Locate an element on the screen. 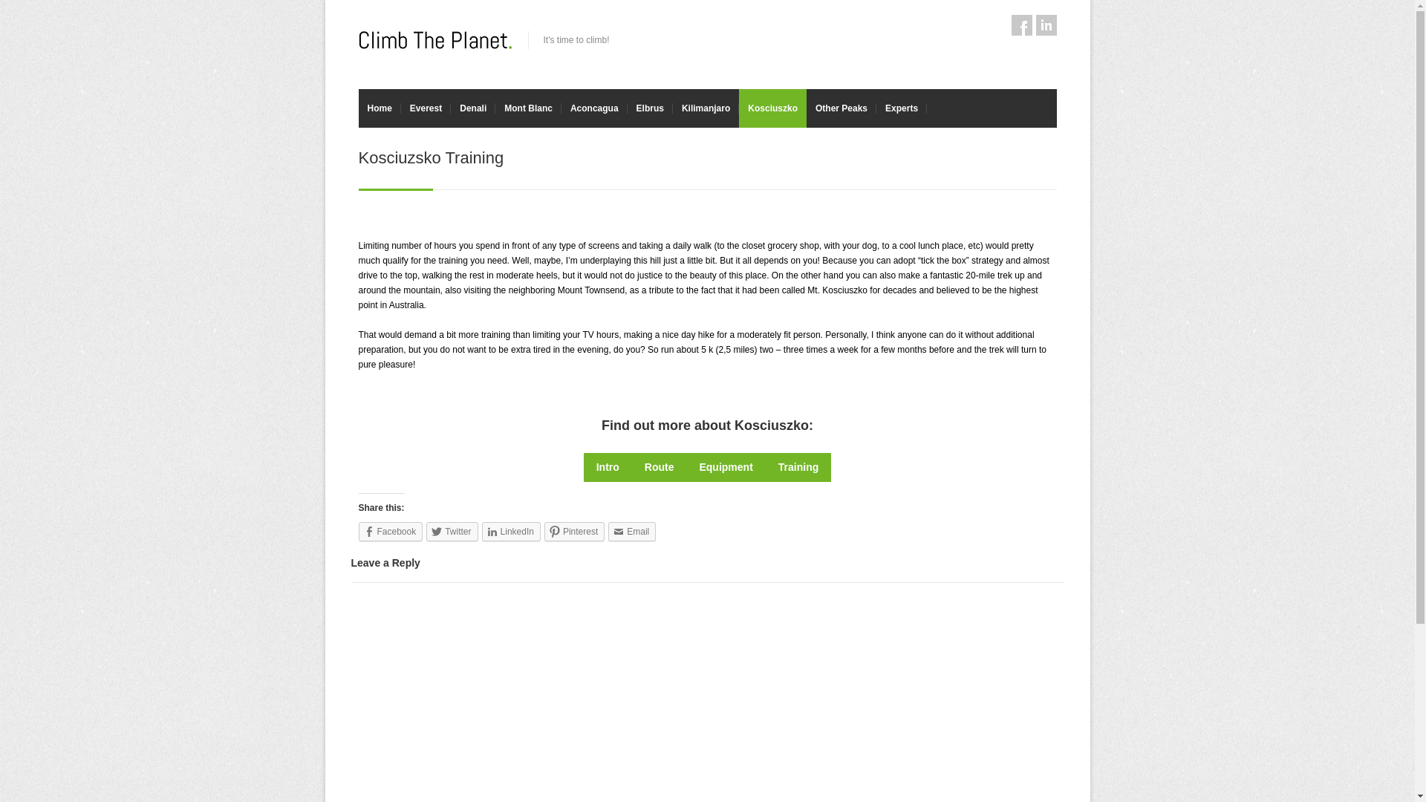 The image size is (1426, 802). Kosciuszko is located at coordinates (772, 108).